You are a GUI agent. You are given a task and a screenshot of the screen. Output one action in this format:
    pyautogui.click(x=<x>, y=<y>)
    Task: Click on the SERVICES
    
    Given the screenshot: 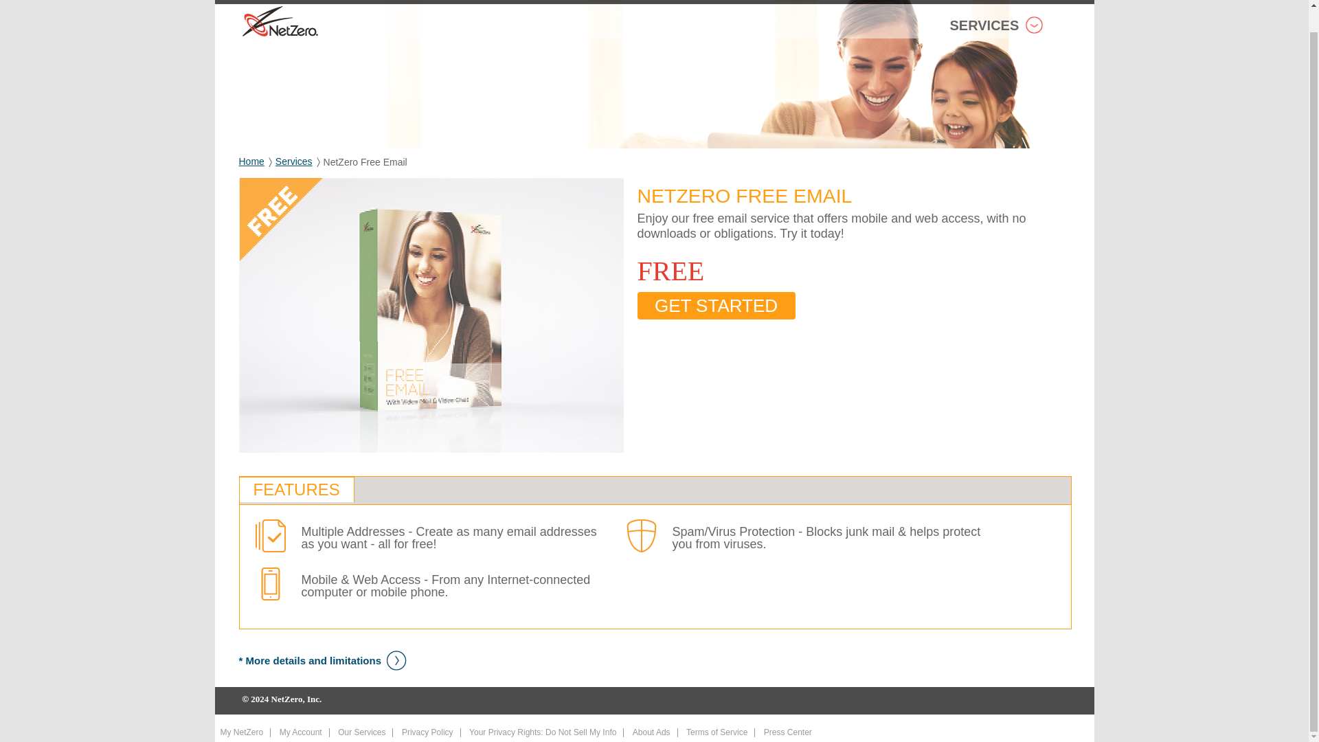 What is the action you would take?
    pyautogui.click(x=996, y=29)
    